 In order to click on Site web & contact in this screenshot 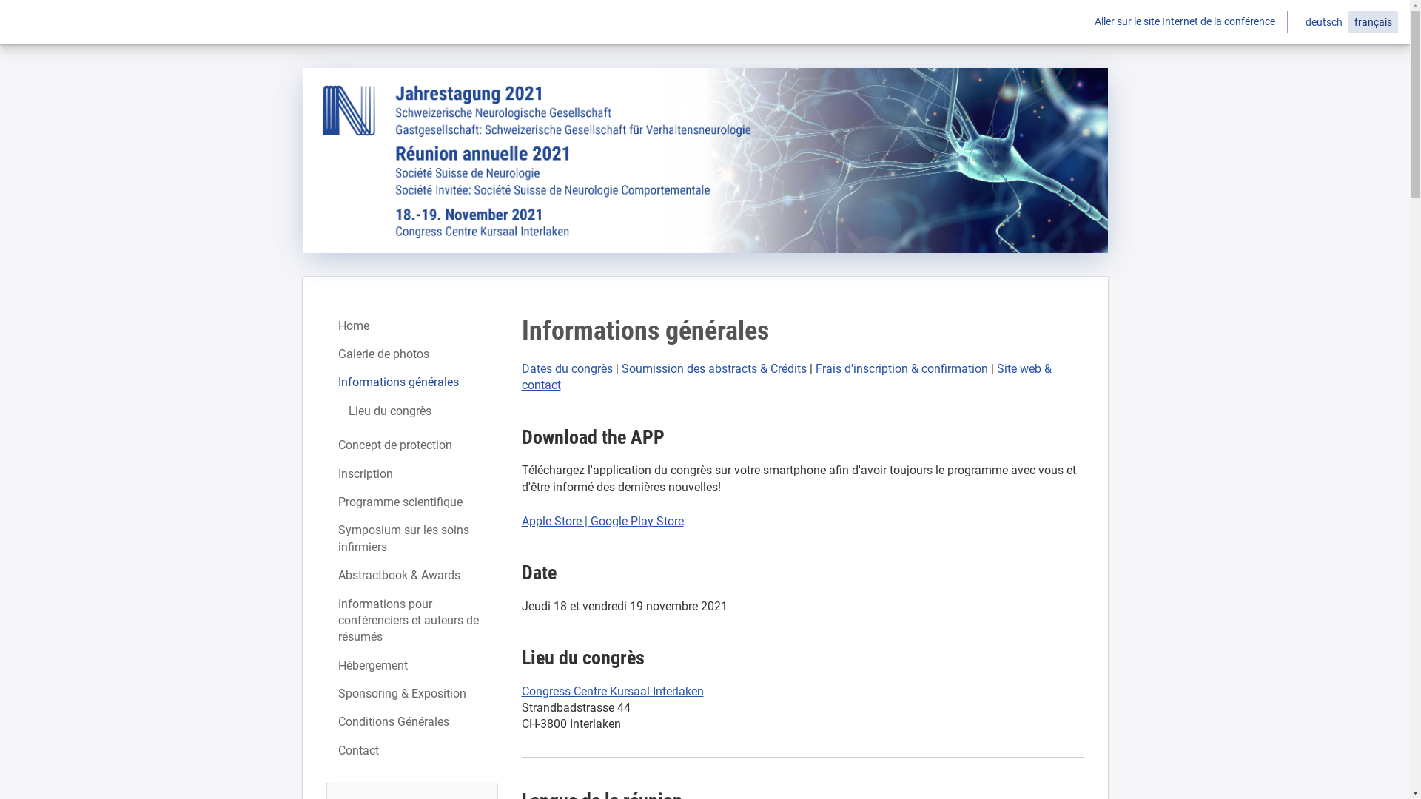, I will do `click(786, 377)`.